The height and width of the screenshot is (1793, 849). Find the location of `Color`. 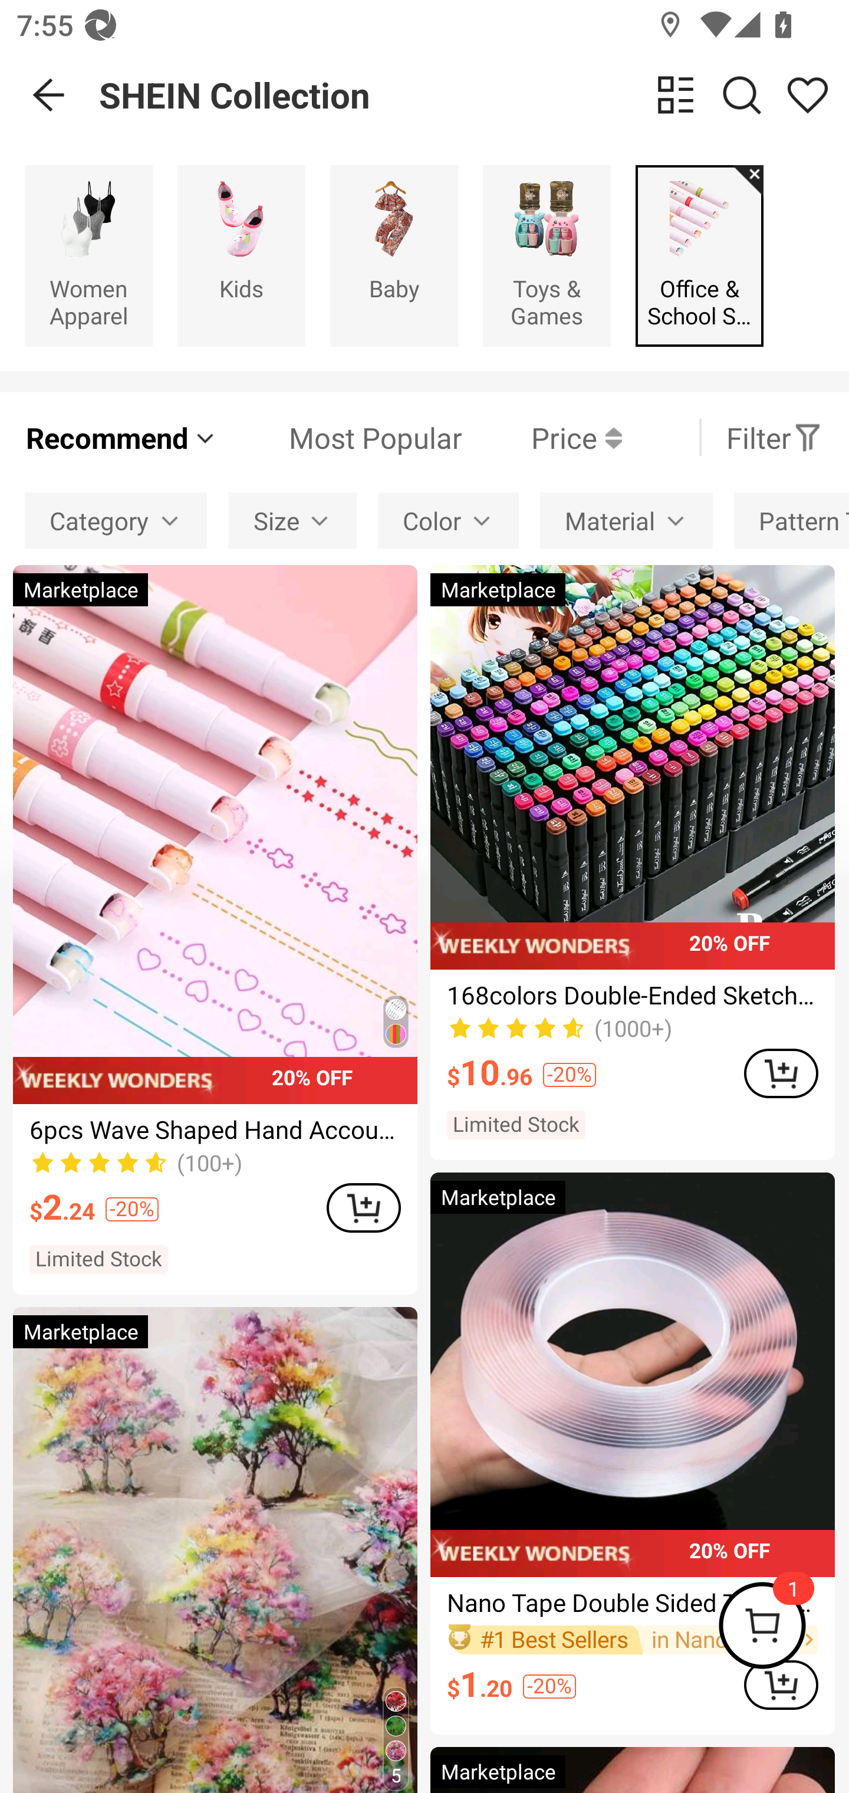

Color is located at coordinates (448, 521).